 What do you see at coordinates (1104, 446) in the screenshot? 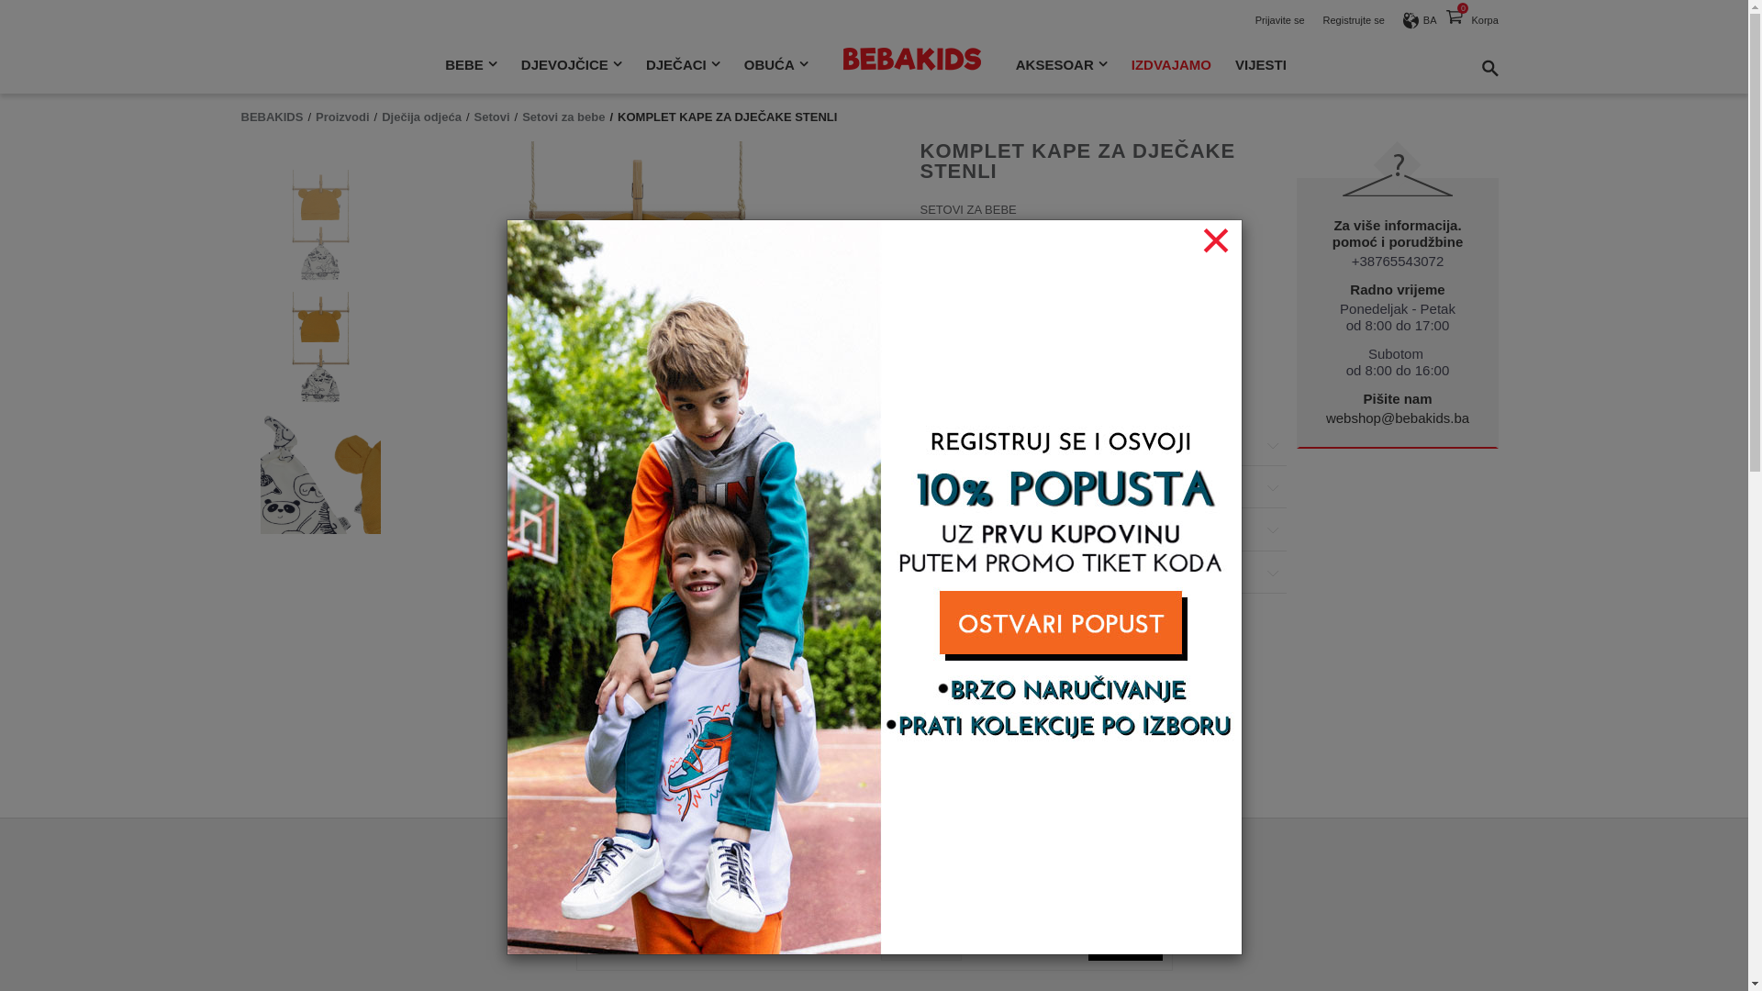
I see `O PROIZVODU` at bounding box center [1104, 446].